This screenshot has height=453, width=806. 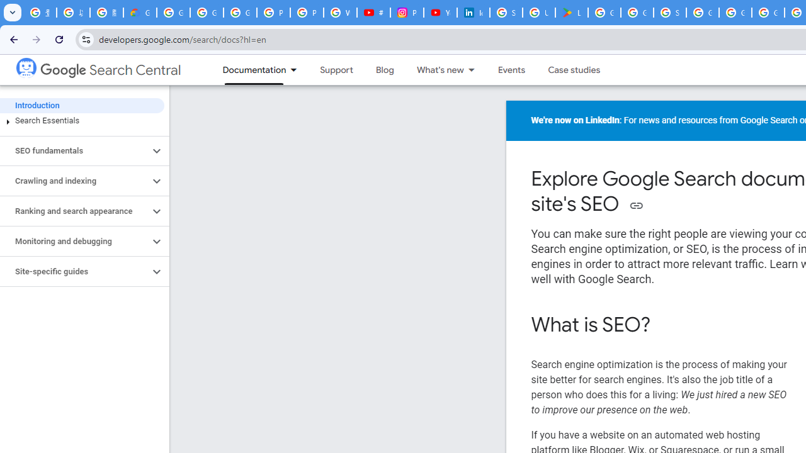 What do you see at coordinates (82, 121) in the screenshot?
I see `Search Essentials` at bounding box center [82, 121].